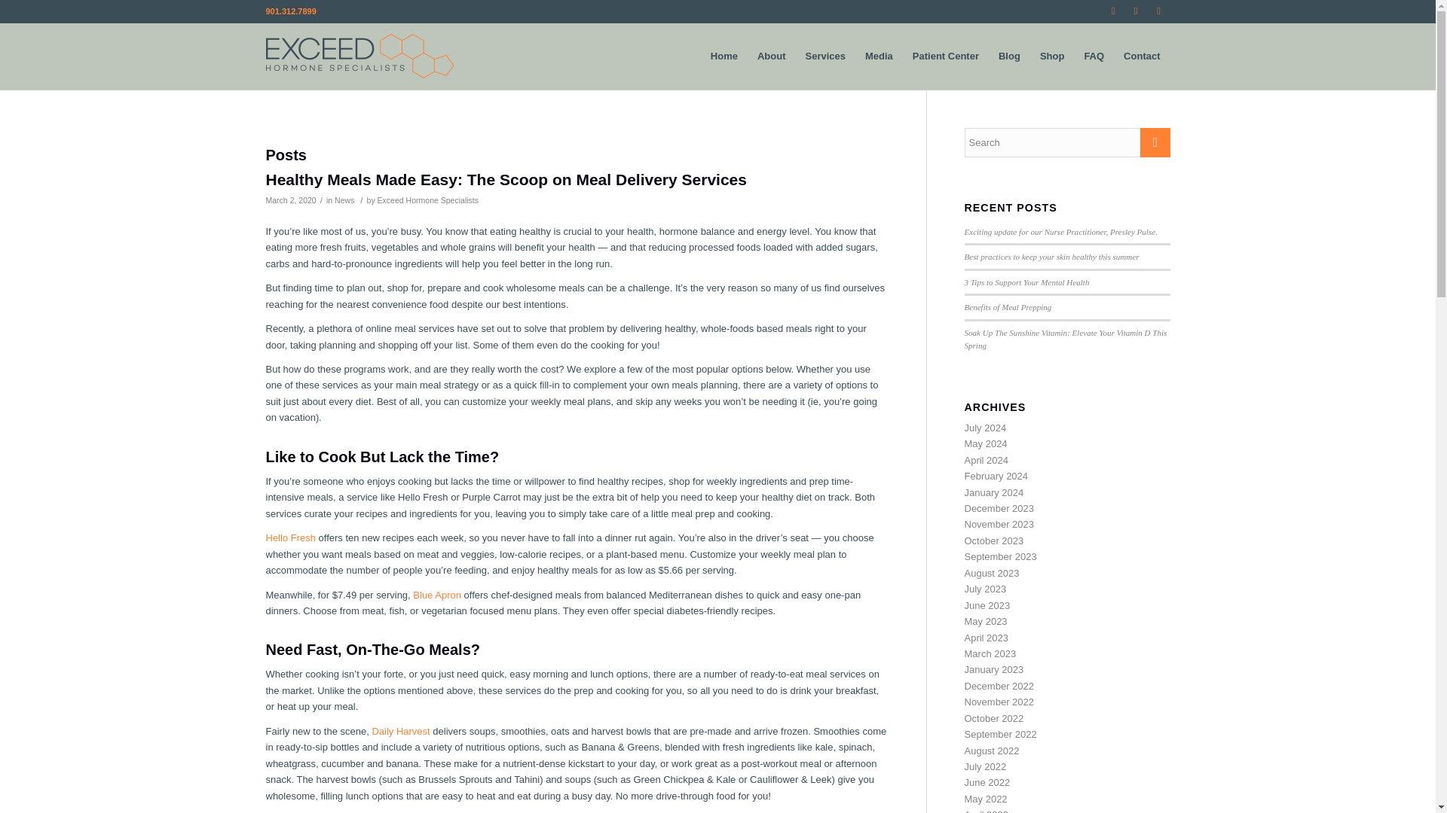  I want to click on Exceed Hormone Specialists, so click(428, 200).